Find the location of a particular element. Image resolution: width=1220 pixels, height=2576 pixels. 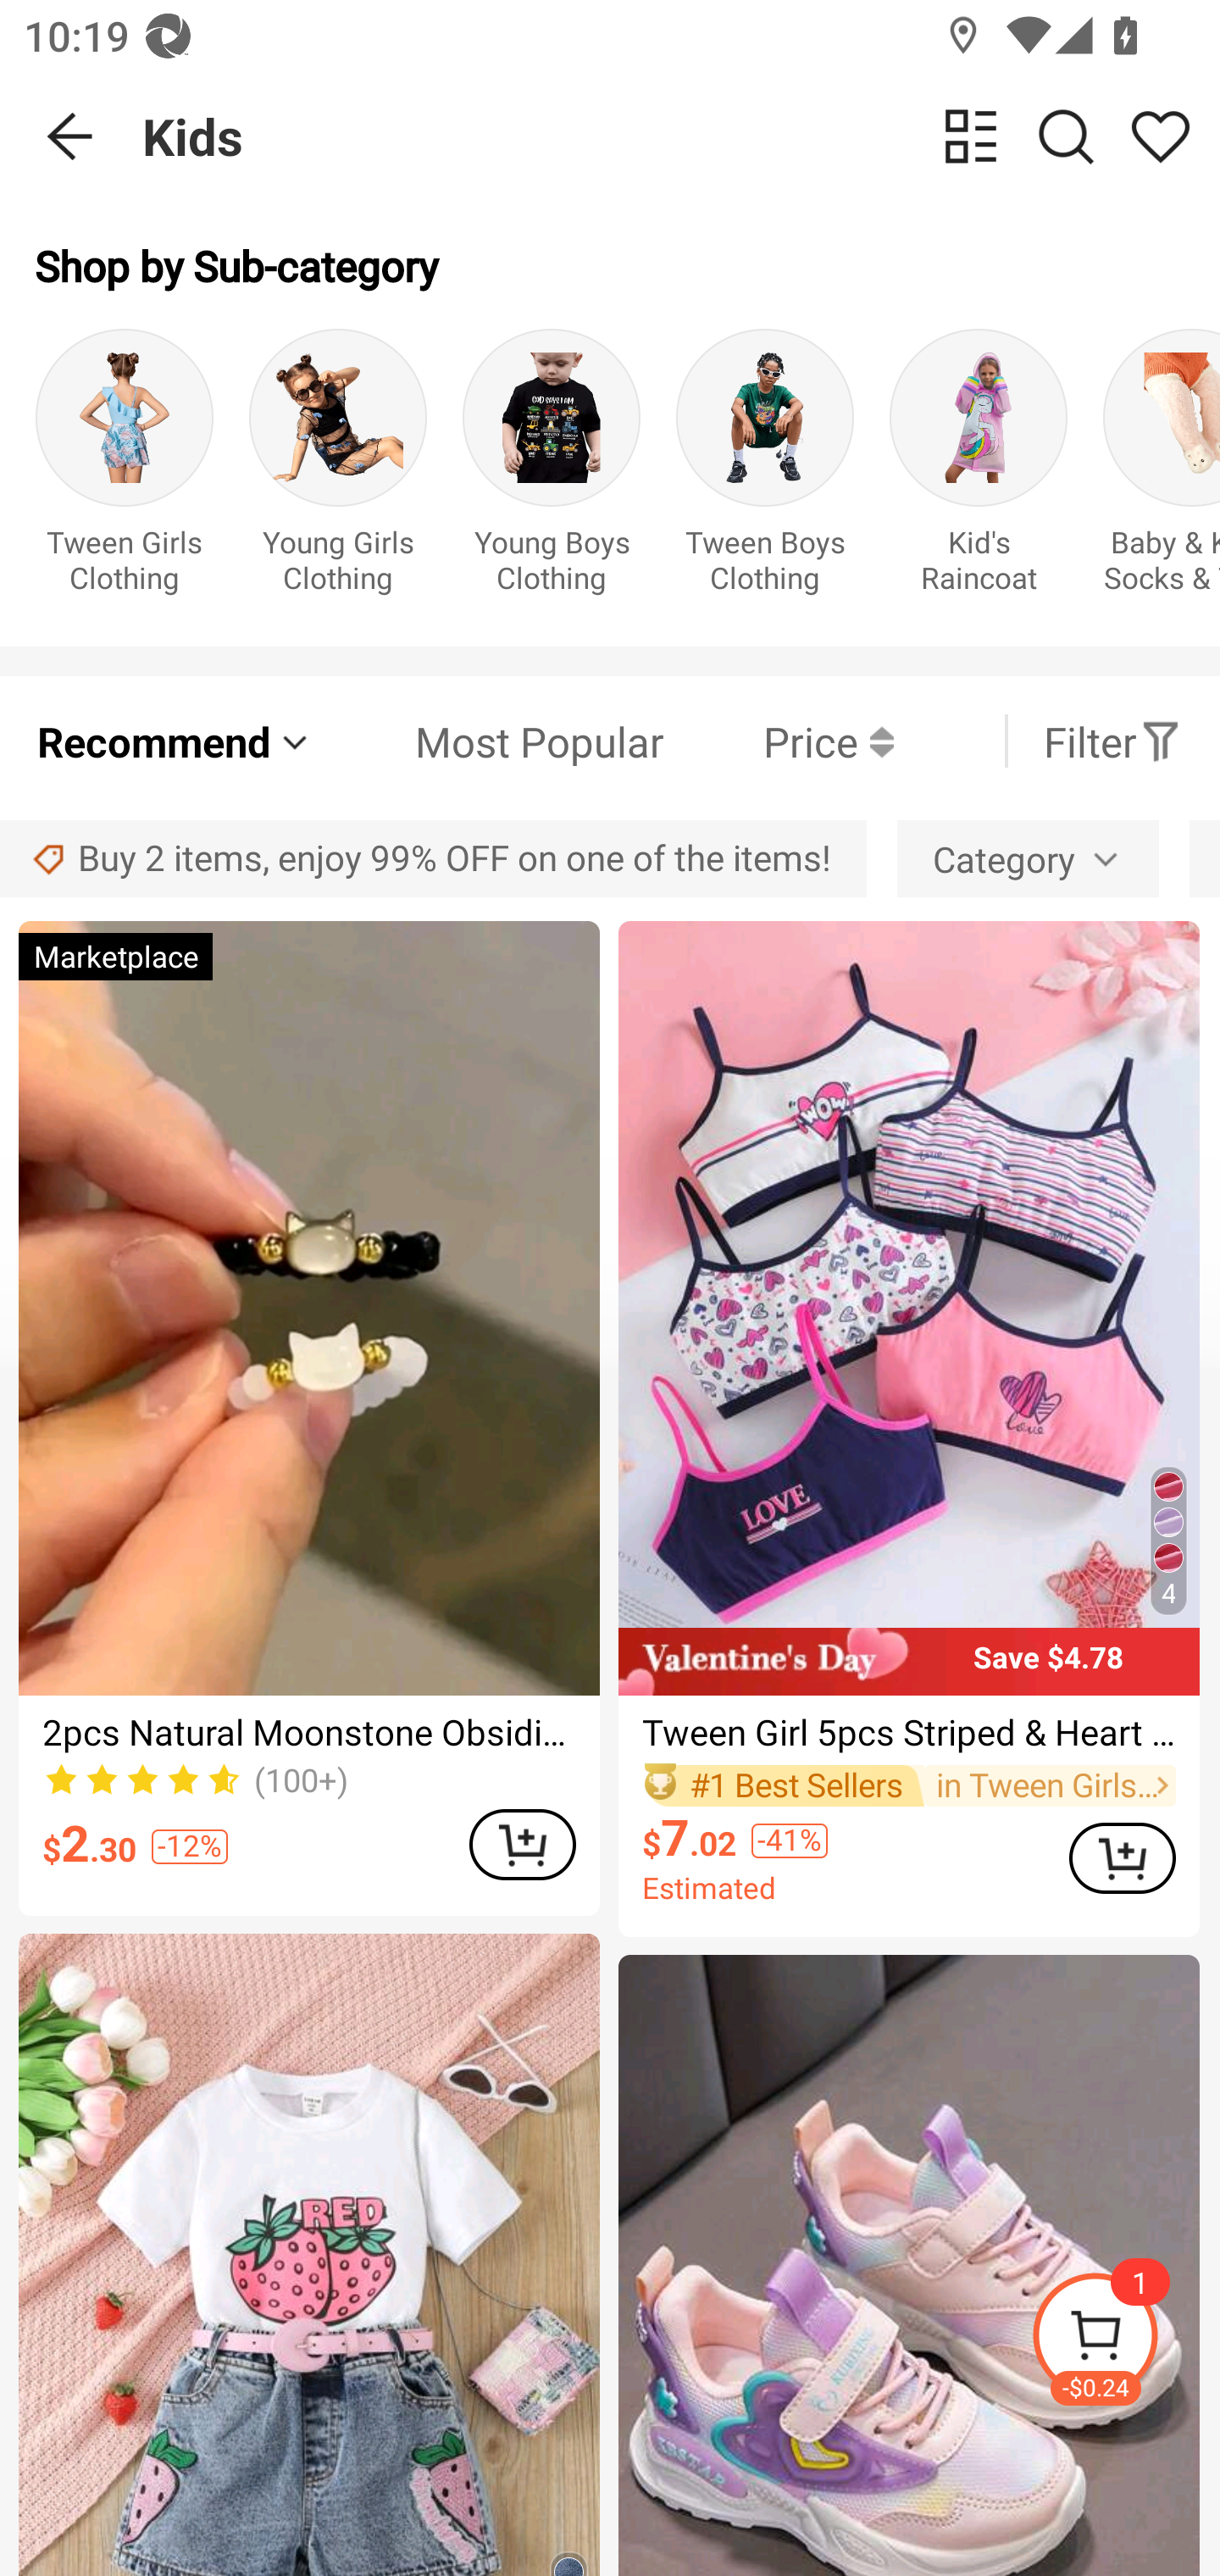

Most Popular is located at coordinates (489, 741).